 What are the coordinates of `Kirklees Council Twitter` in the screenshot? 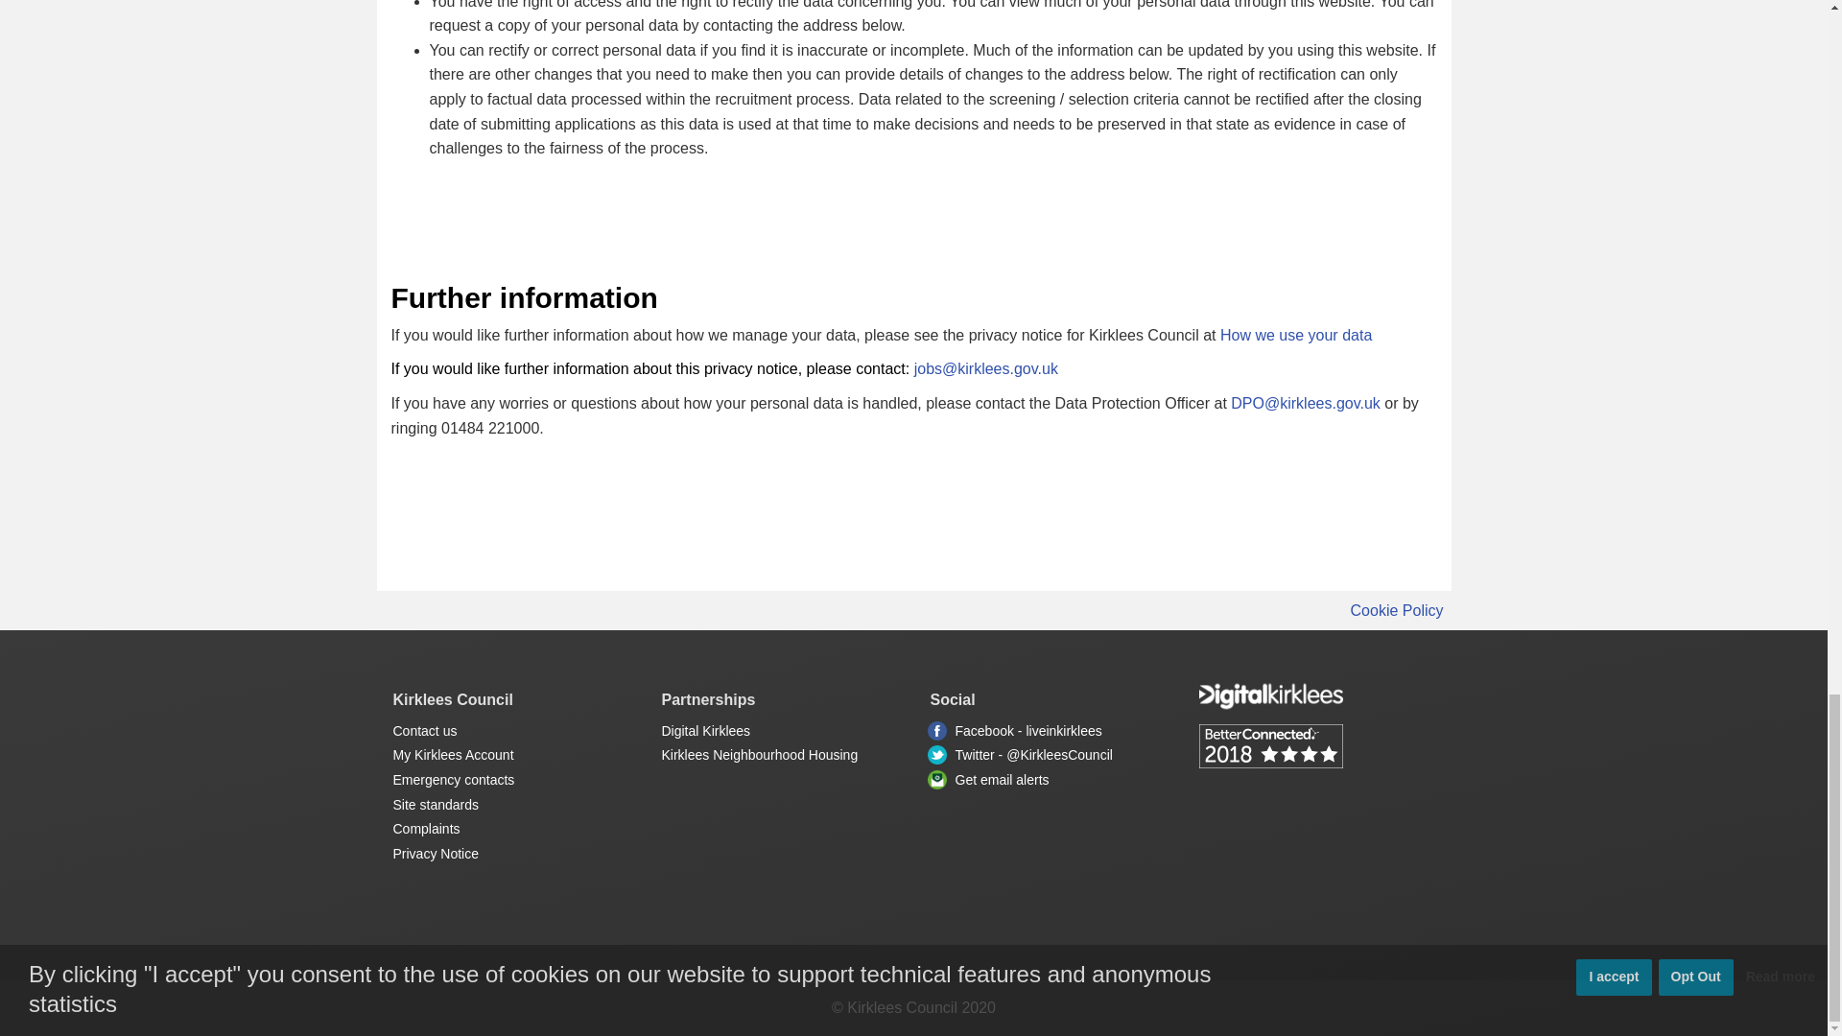 It's located at (936, 754).